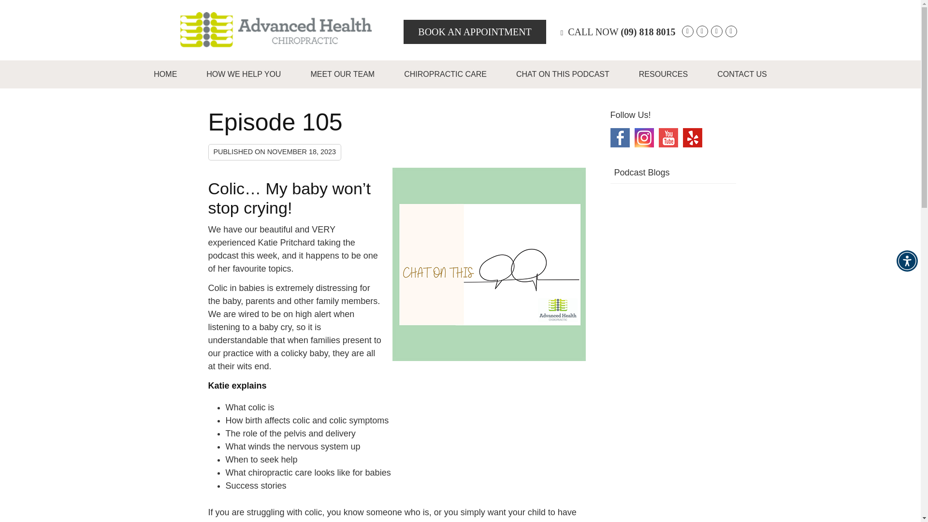 The height and width of the screenshot is (522, 928). Describe the element at coordinates (907, 261) in the screenshot. I see `Accessibility Menu` at that location.